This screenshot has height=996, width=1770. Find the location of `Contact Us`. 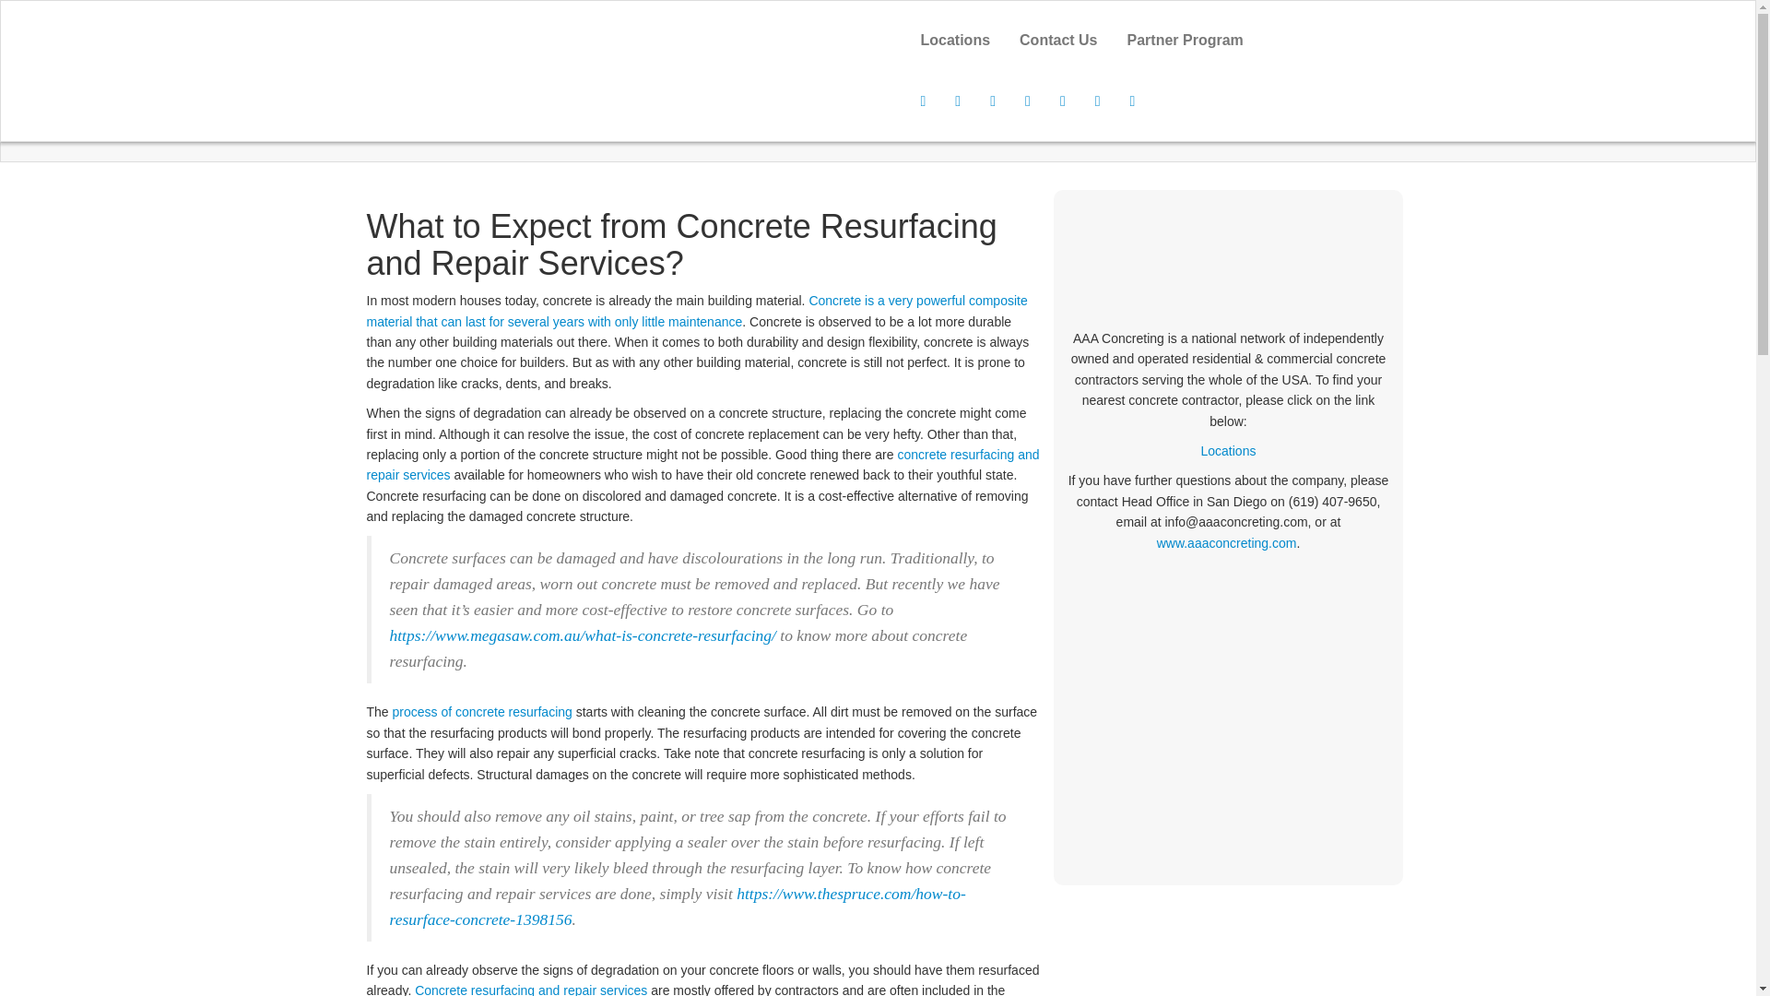

Contact Us is located at coordinates (1058, 41).